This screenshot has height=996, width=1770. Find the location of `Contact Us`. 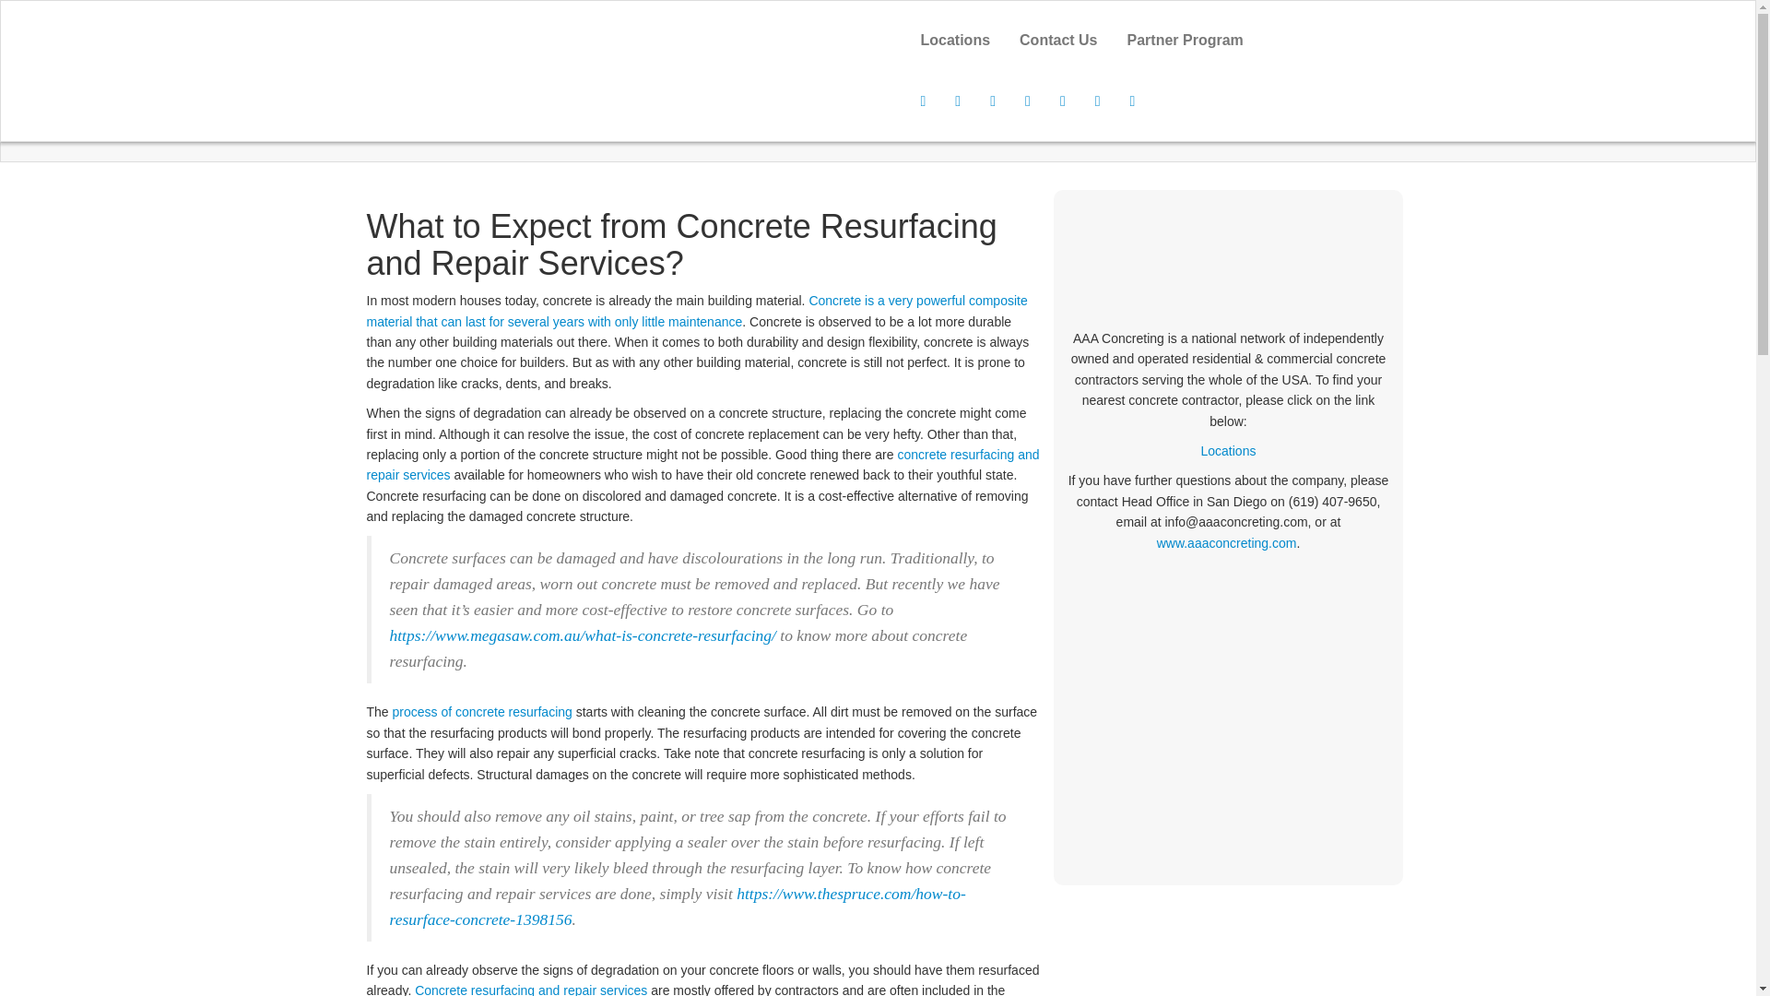

Contact Us is located at coordinates (1058, 41).